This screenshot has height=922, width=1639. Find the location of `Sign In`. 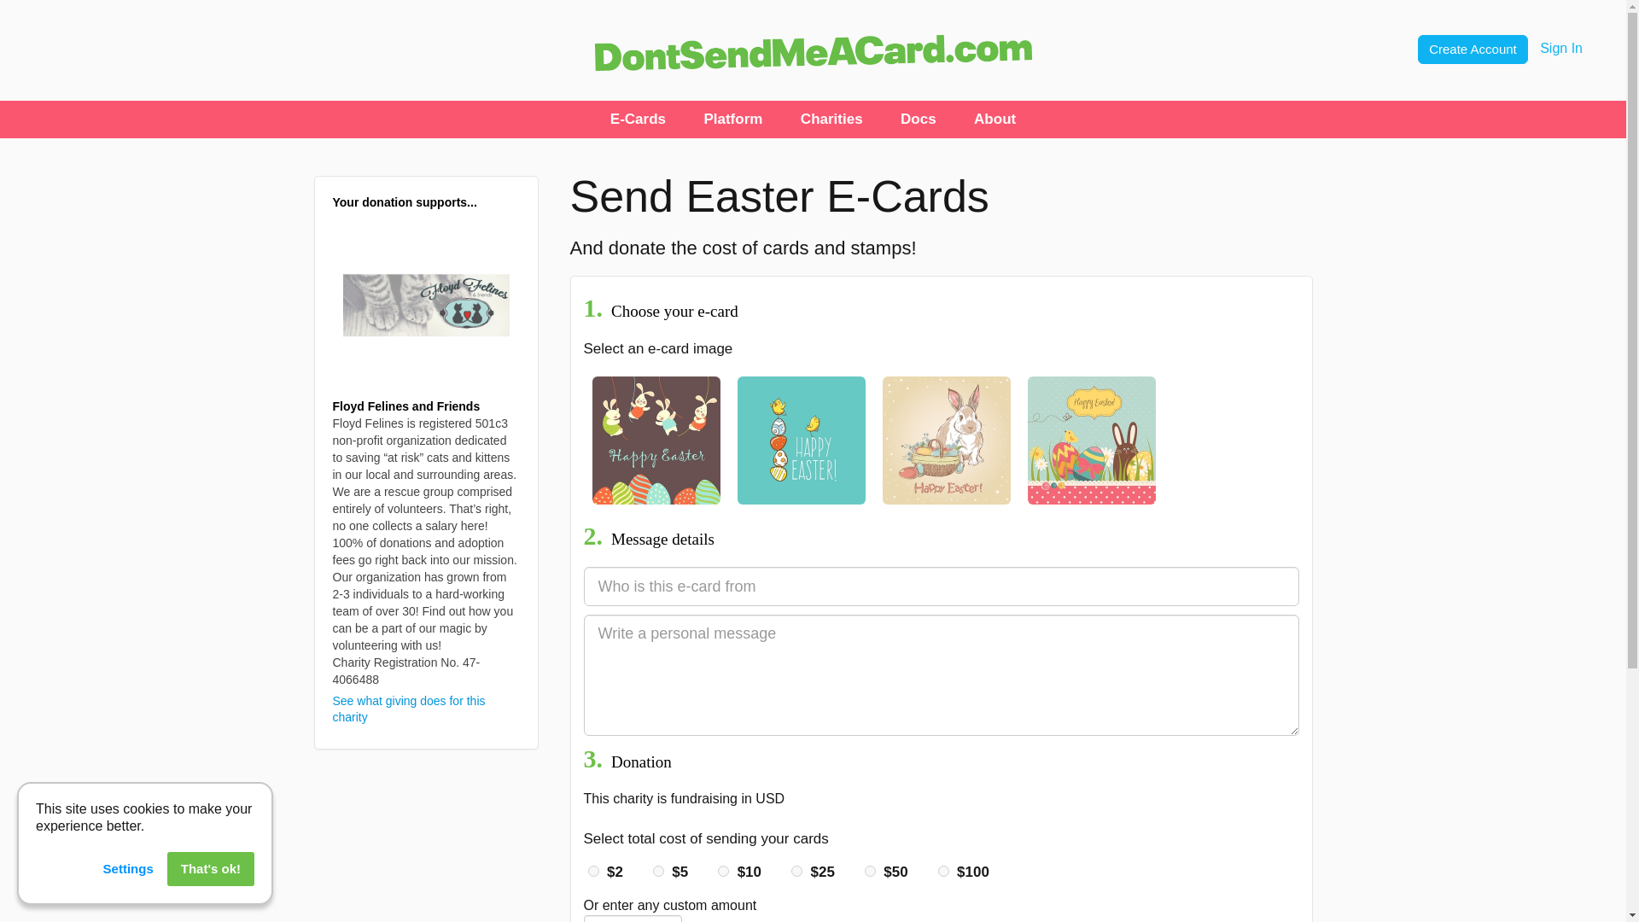

Sign In is located at coordinates (1561, 48).